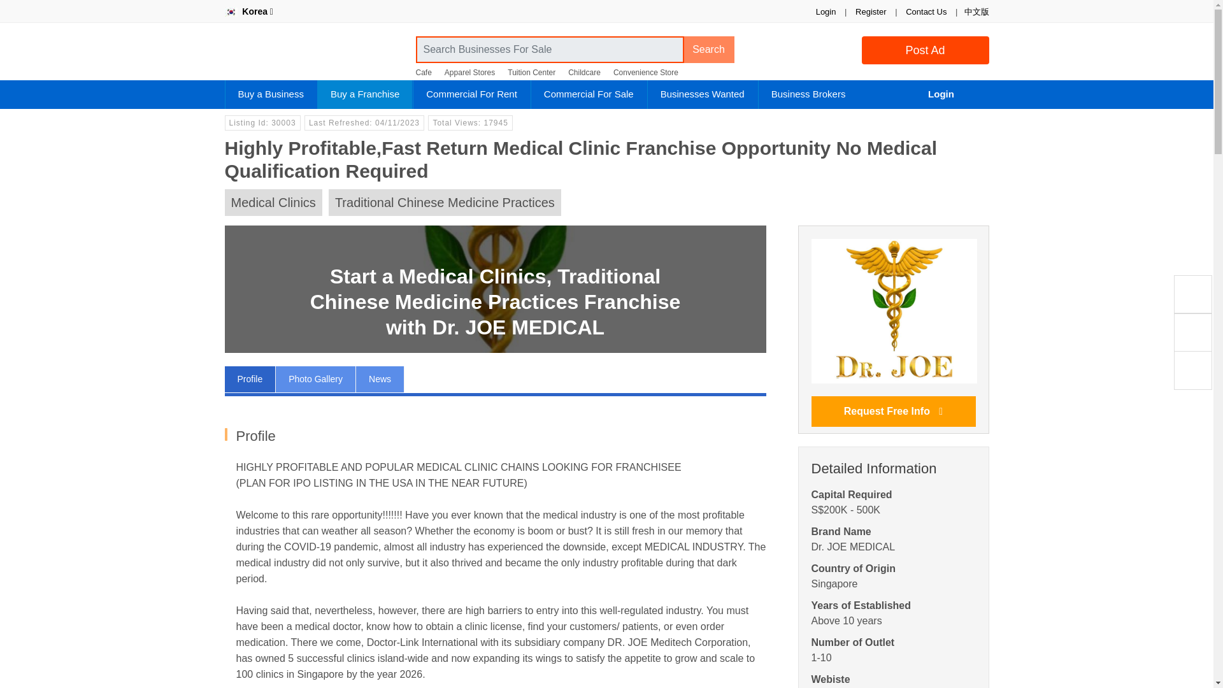 The image size is (1223, 688). What do you see at coordinates (894, 412) in the screenshot?
I see `Request Free Info` at bounding box center [894, 412].